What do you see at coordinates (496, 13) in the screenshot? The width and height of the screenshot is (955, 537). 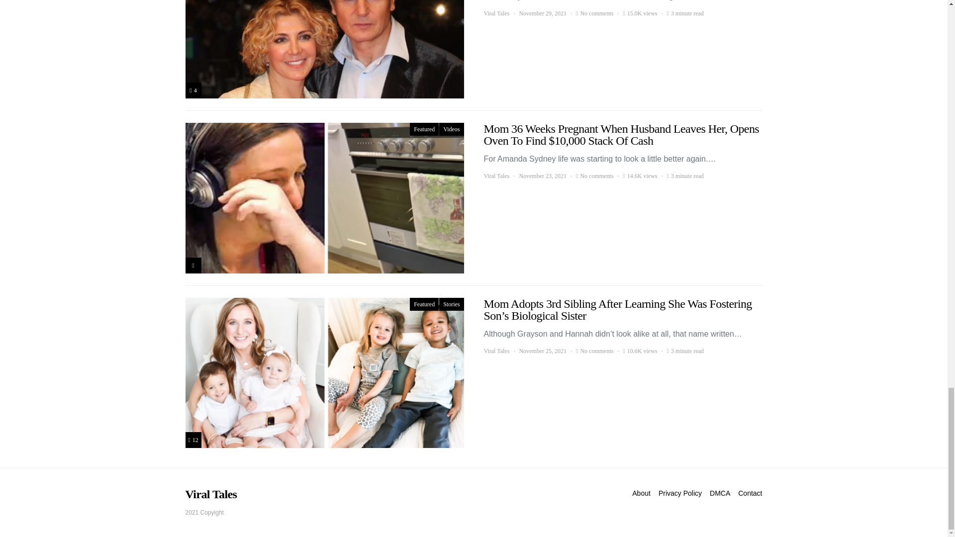 I see `View all posts by Viral Tales` at bounding box center [496, 13].